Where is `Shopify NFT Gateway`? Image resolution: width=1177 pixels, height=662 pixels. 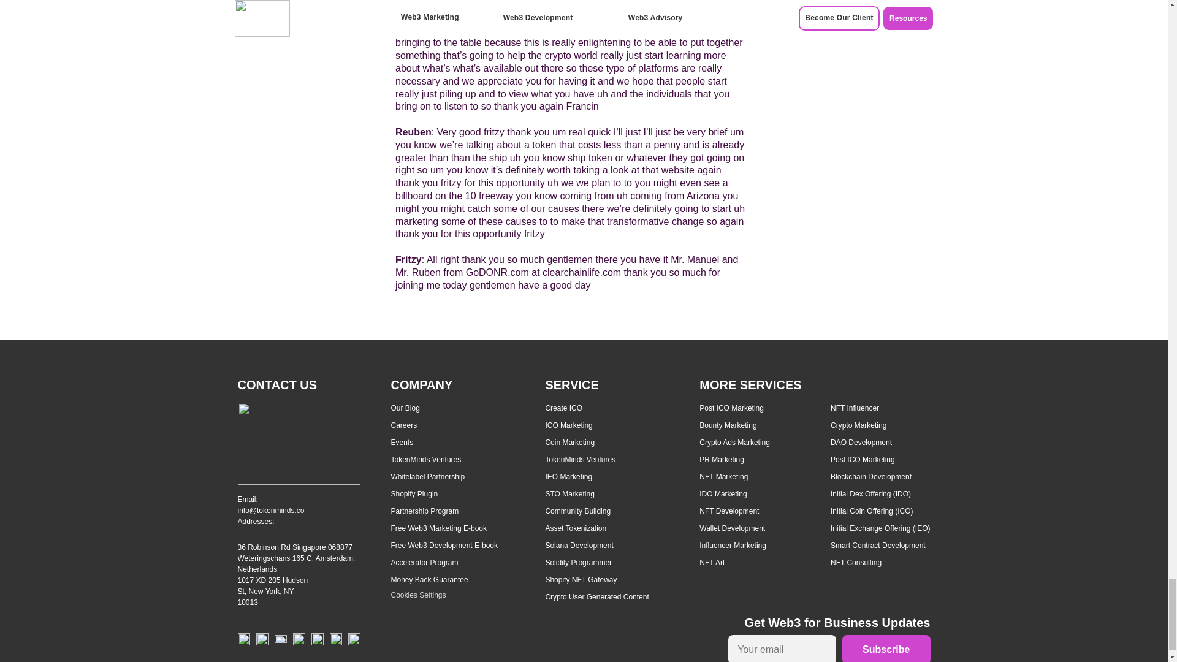
Shopify NFT Gateway is located at coordinates (581, 579).